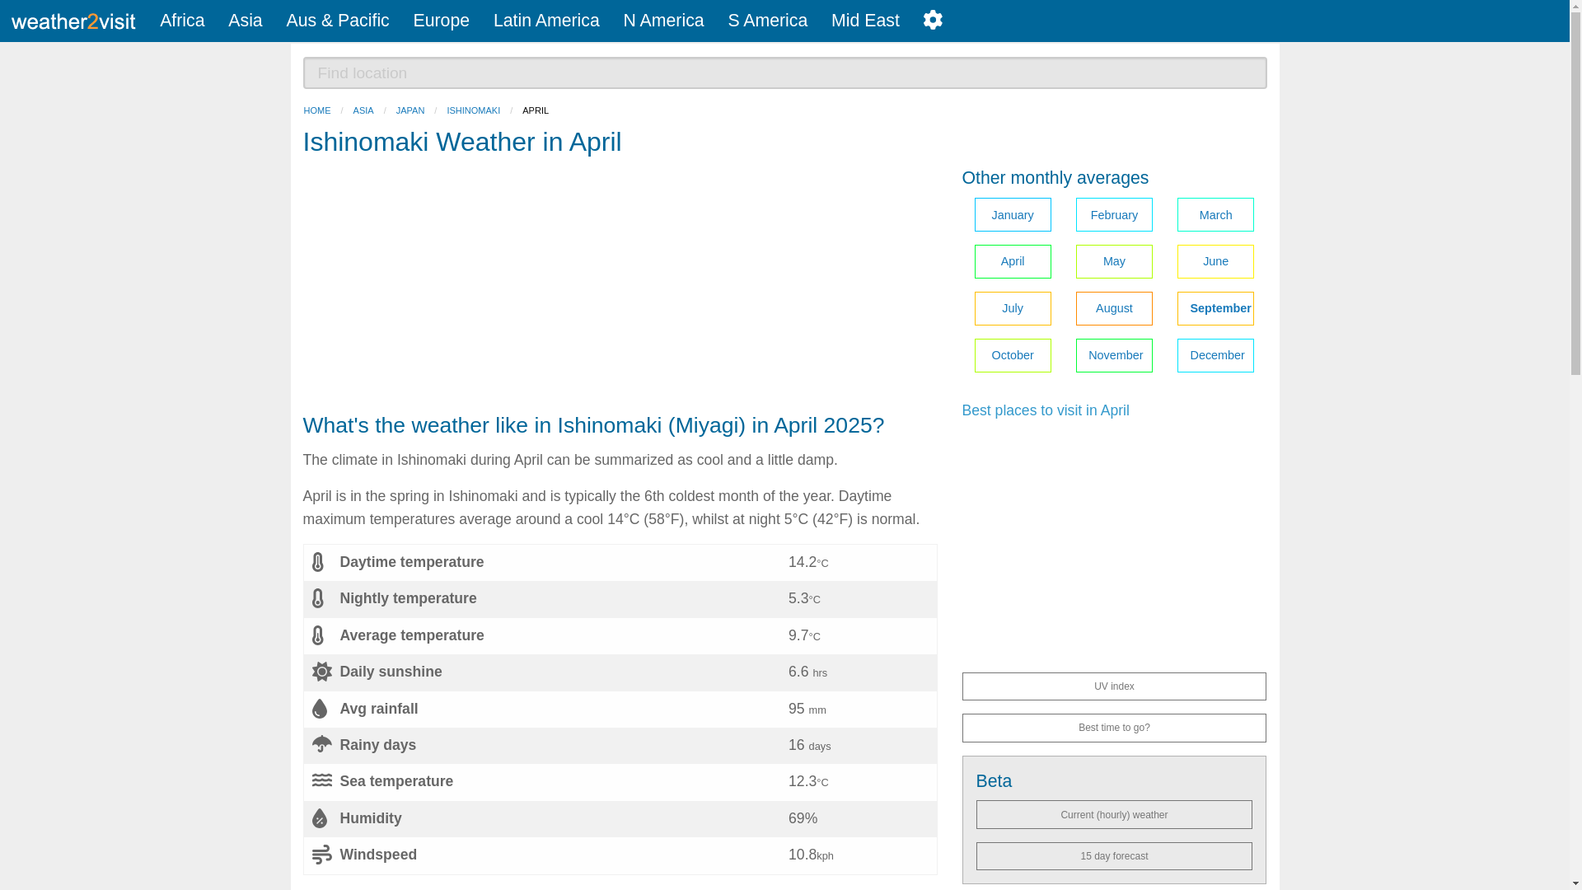 The height and width of the screenshot is (890, 1582). I want to click on April, so click(1012, 262).